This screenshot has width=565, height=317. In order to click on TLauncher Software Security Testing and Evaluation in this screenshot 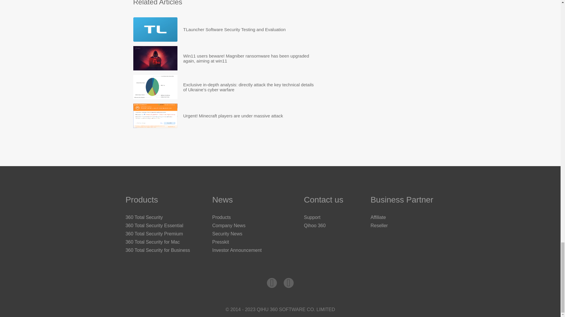, I will do `click(155, 29)`.